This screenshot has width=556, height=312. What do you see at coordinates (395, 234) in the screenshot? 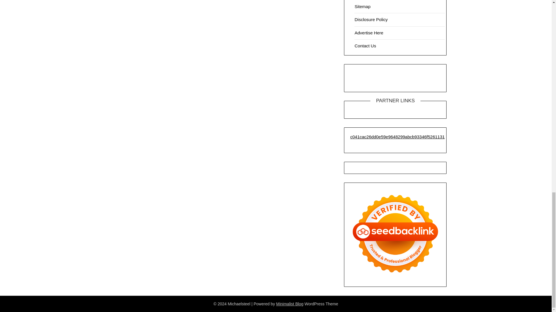
I see `Seedbacklink` at bounding box center [395, 234].